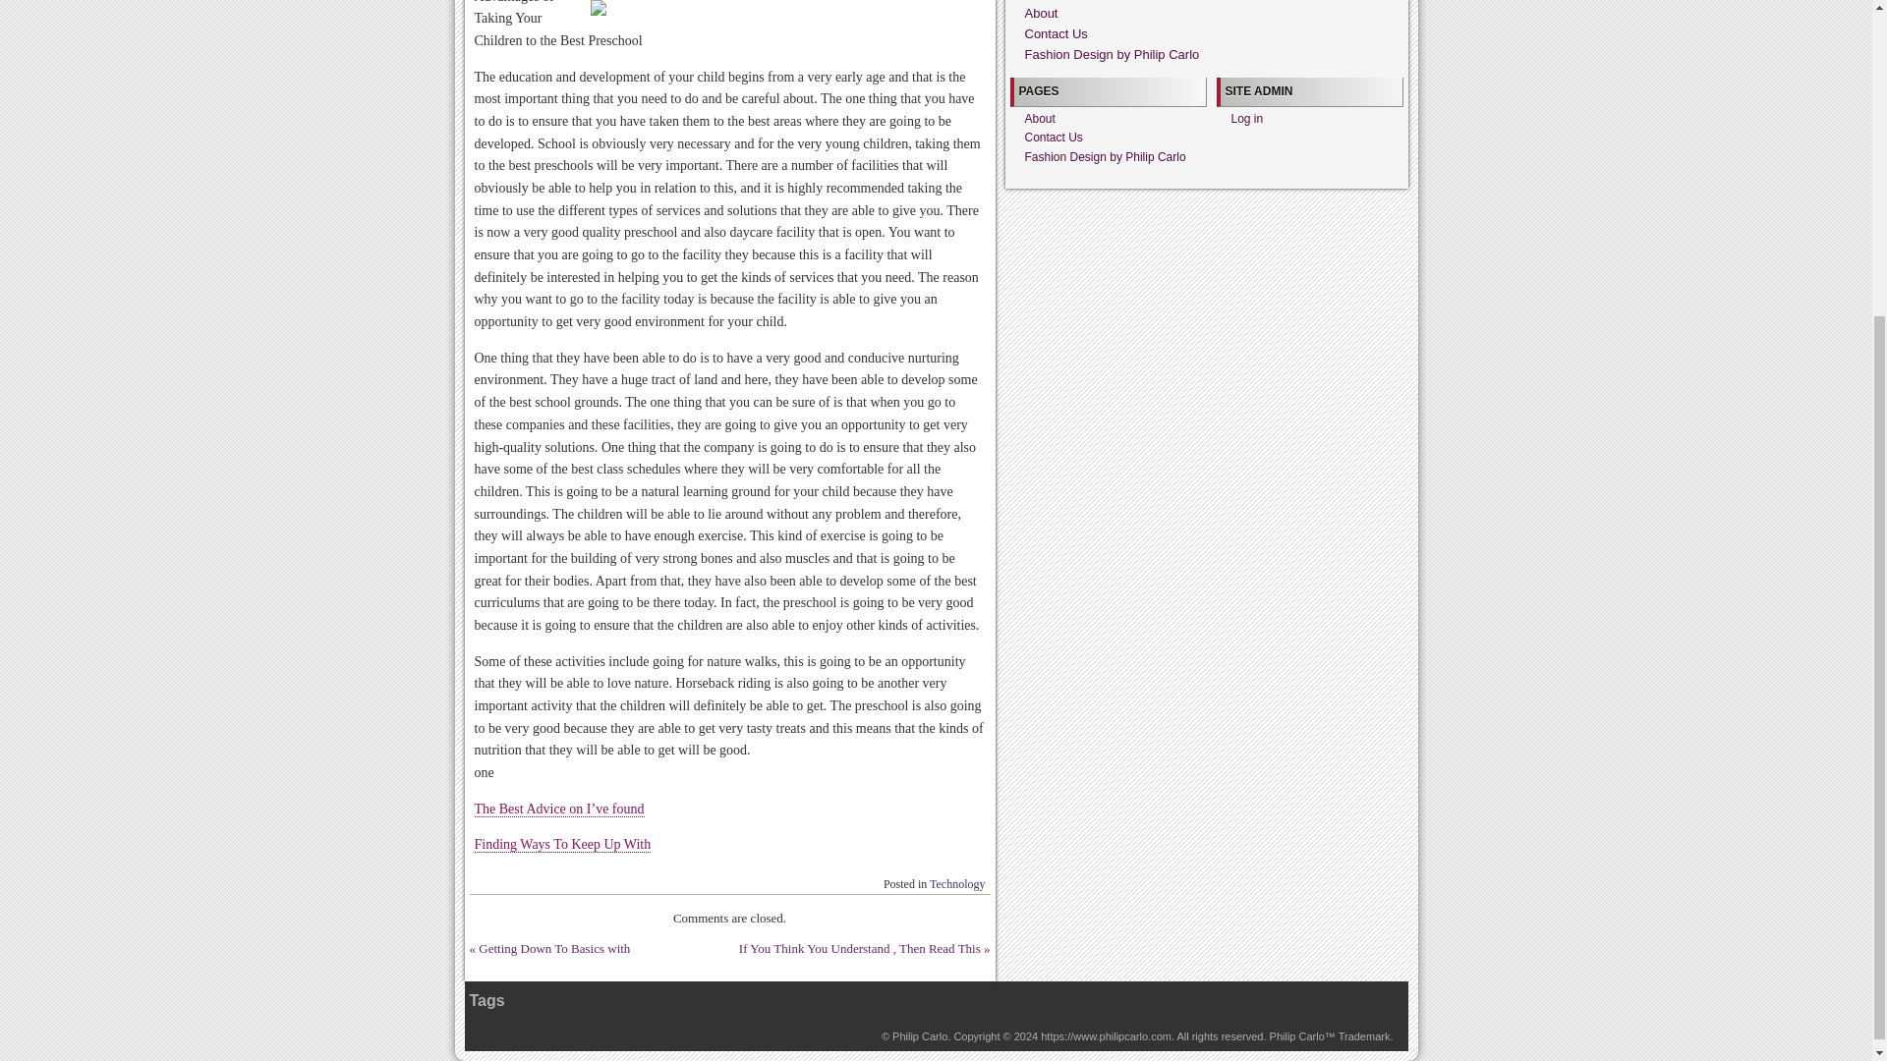 The image size is (1887, 1061). What do you see at coordinates (920, 1035) in the screenshot?
I see `Fashion Design by Philip Carlo` at bounding box center [920, 1035].